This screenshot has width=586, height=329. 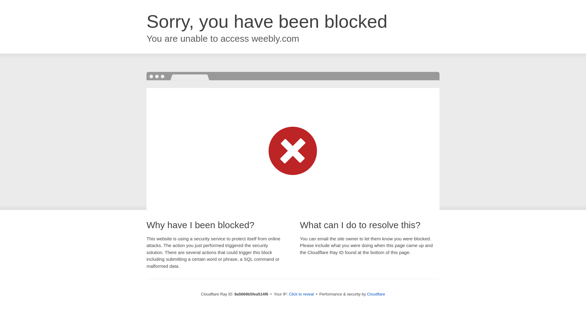 I want to click on Click to reveal, so click(x=301, y=294).